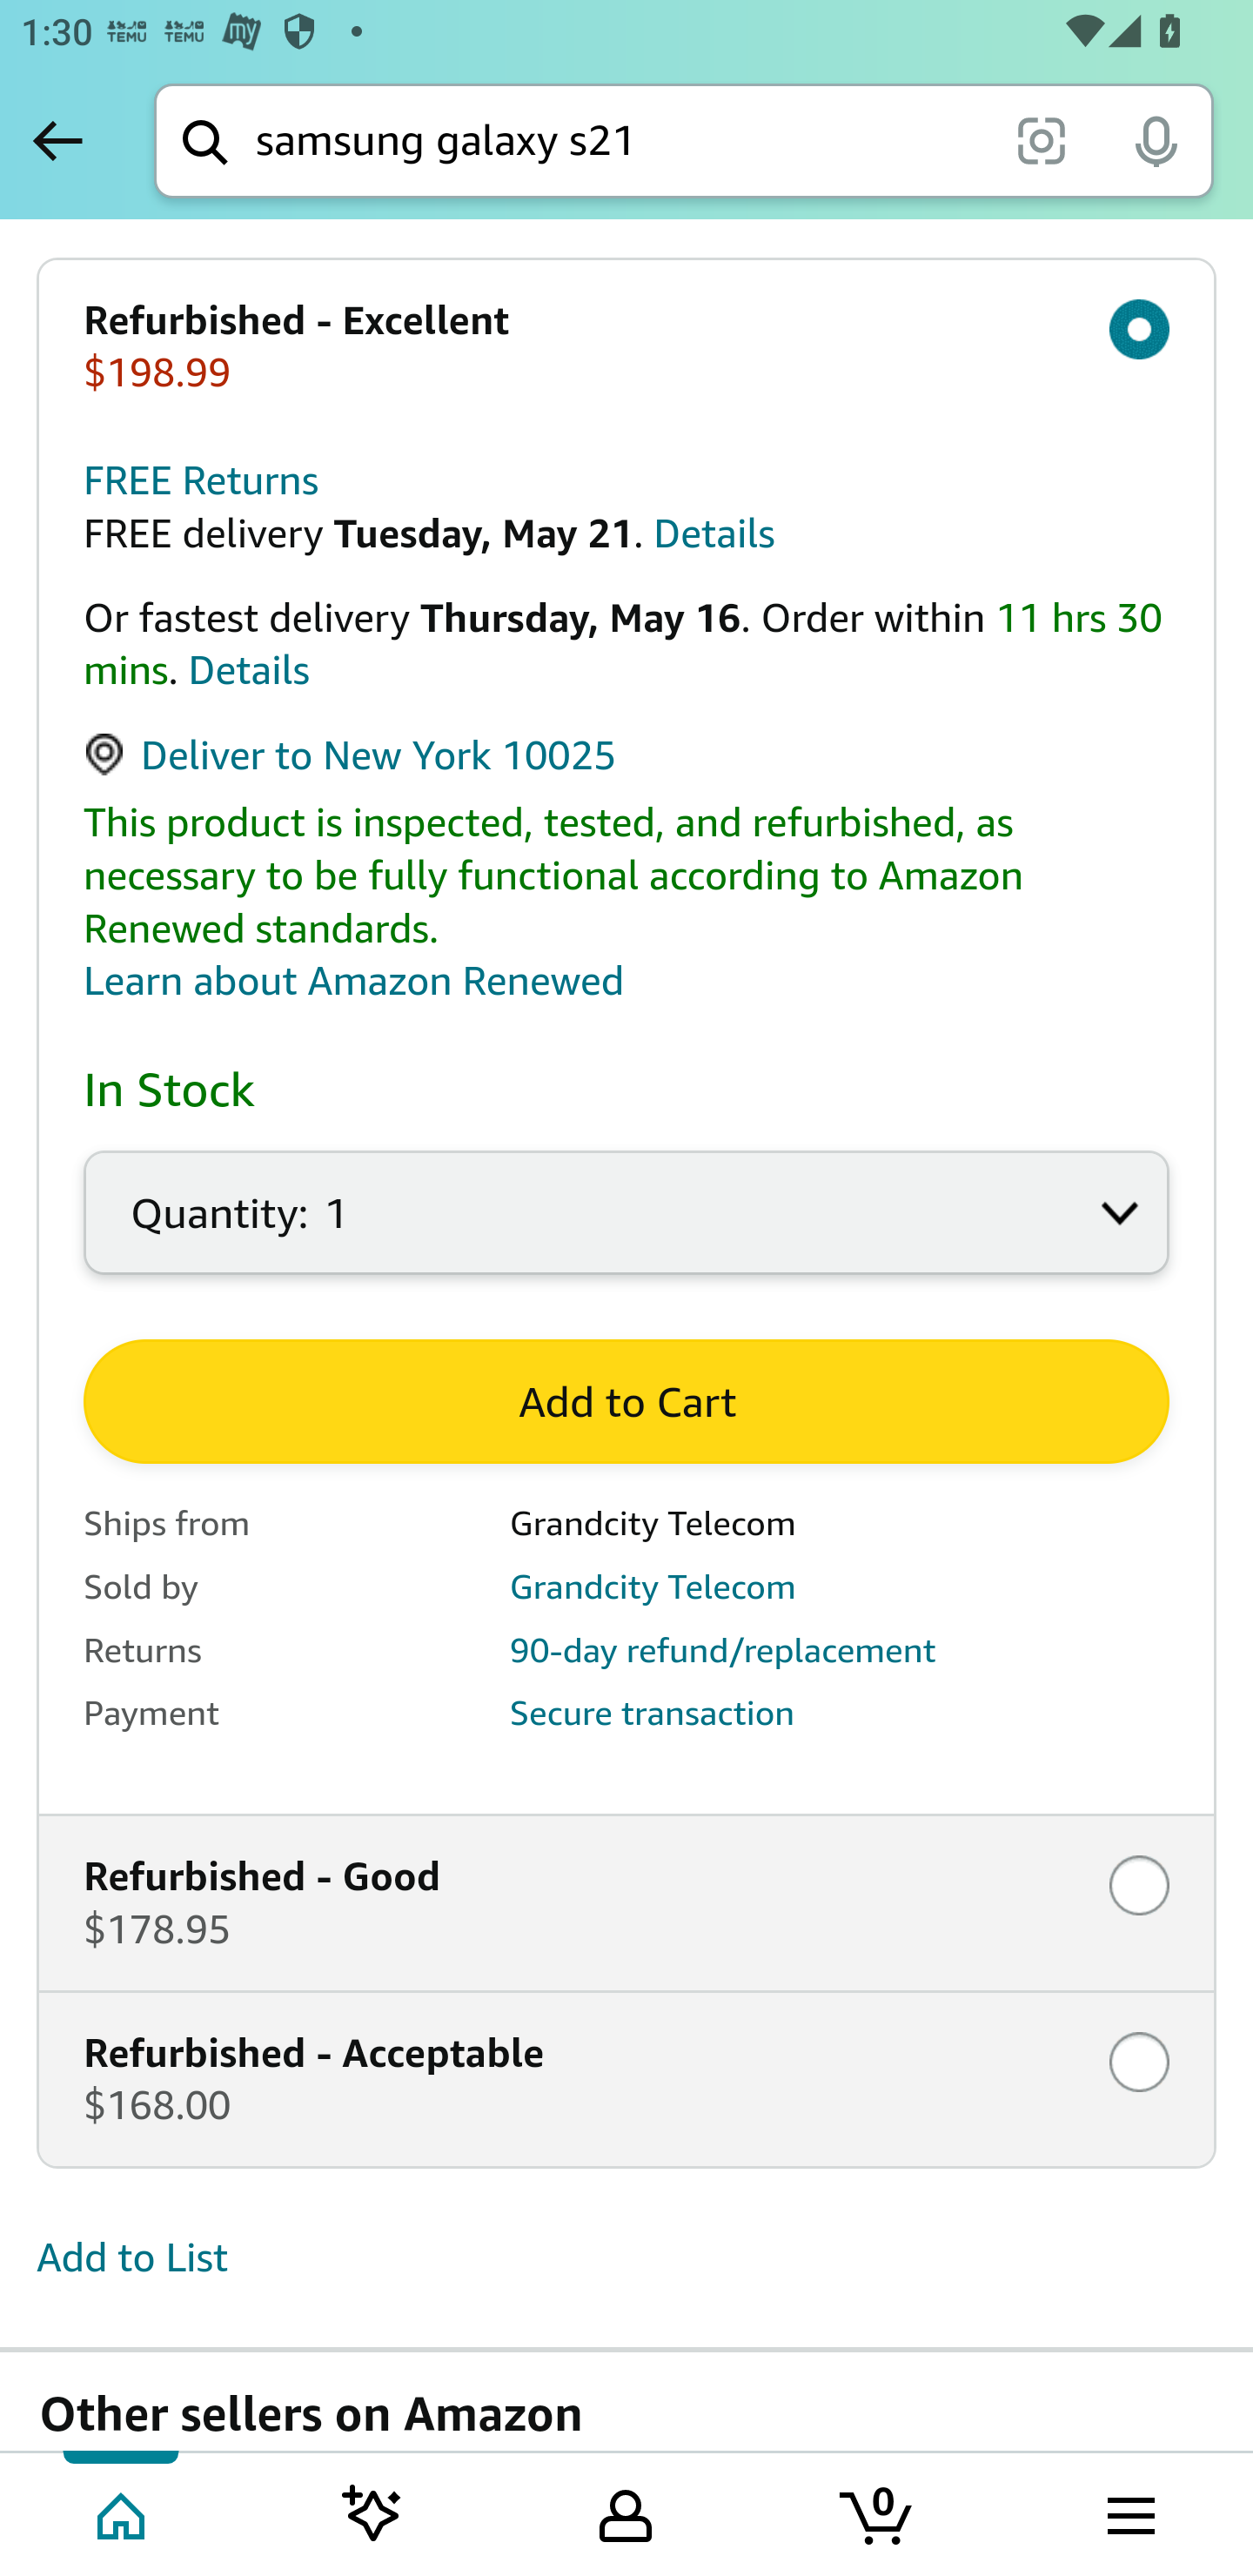 This screenshot has width=1253, height=2576. Describe the element at coordinates (626, 1903) in the screenshot. I see `Refurbished - Good $178.95` at that location.